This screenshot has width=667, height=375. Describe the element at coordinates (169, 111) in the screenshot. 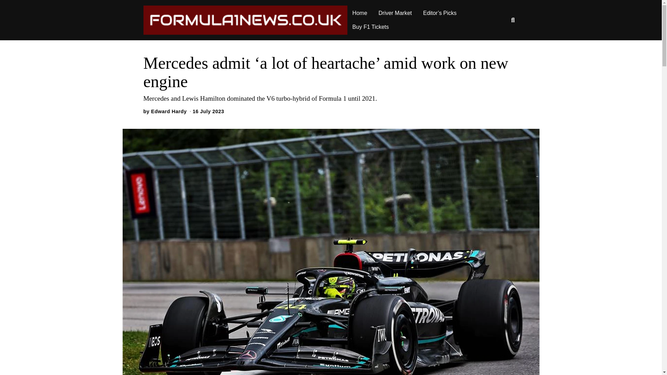

I see `Edward Hardy` at that location.